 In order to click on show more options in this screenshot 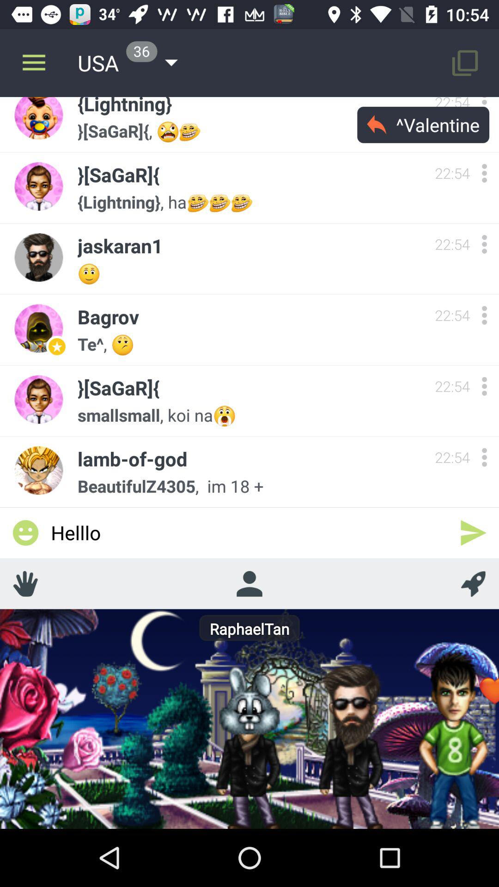, I will do `click(484, 386)`.